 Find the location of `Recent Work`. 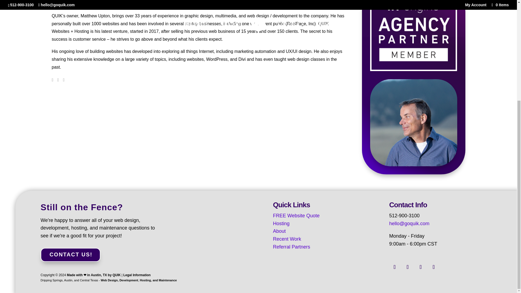

Recent Work is located at coordinates (287, 239).